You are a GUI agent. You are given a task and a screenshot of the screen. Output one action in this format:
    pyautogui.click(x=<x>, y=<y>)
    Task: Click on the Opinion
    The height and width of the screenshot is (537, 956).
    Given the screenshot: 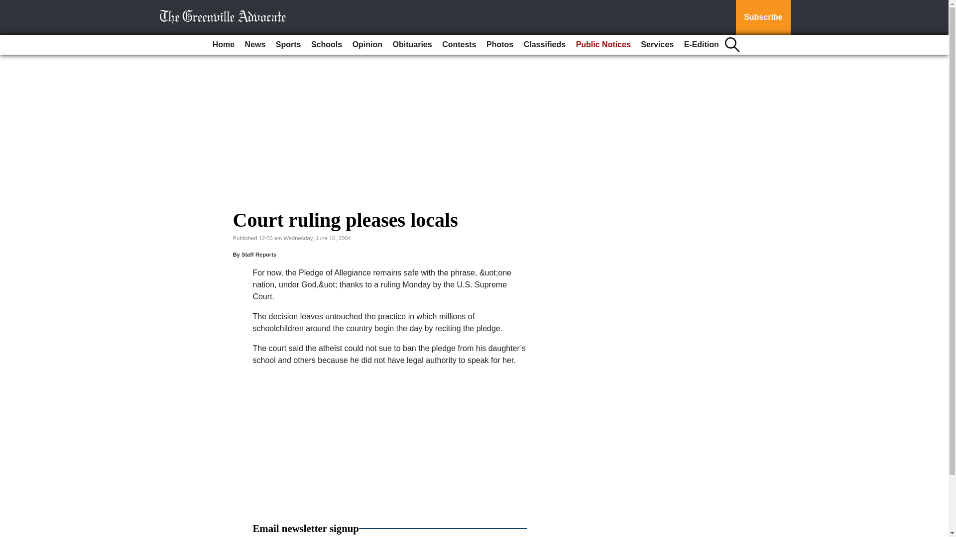 What is the action you would take?
    pyautogui.click(x=367, y=45)
    